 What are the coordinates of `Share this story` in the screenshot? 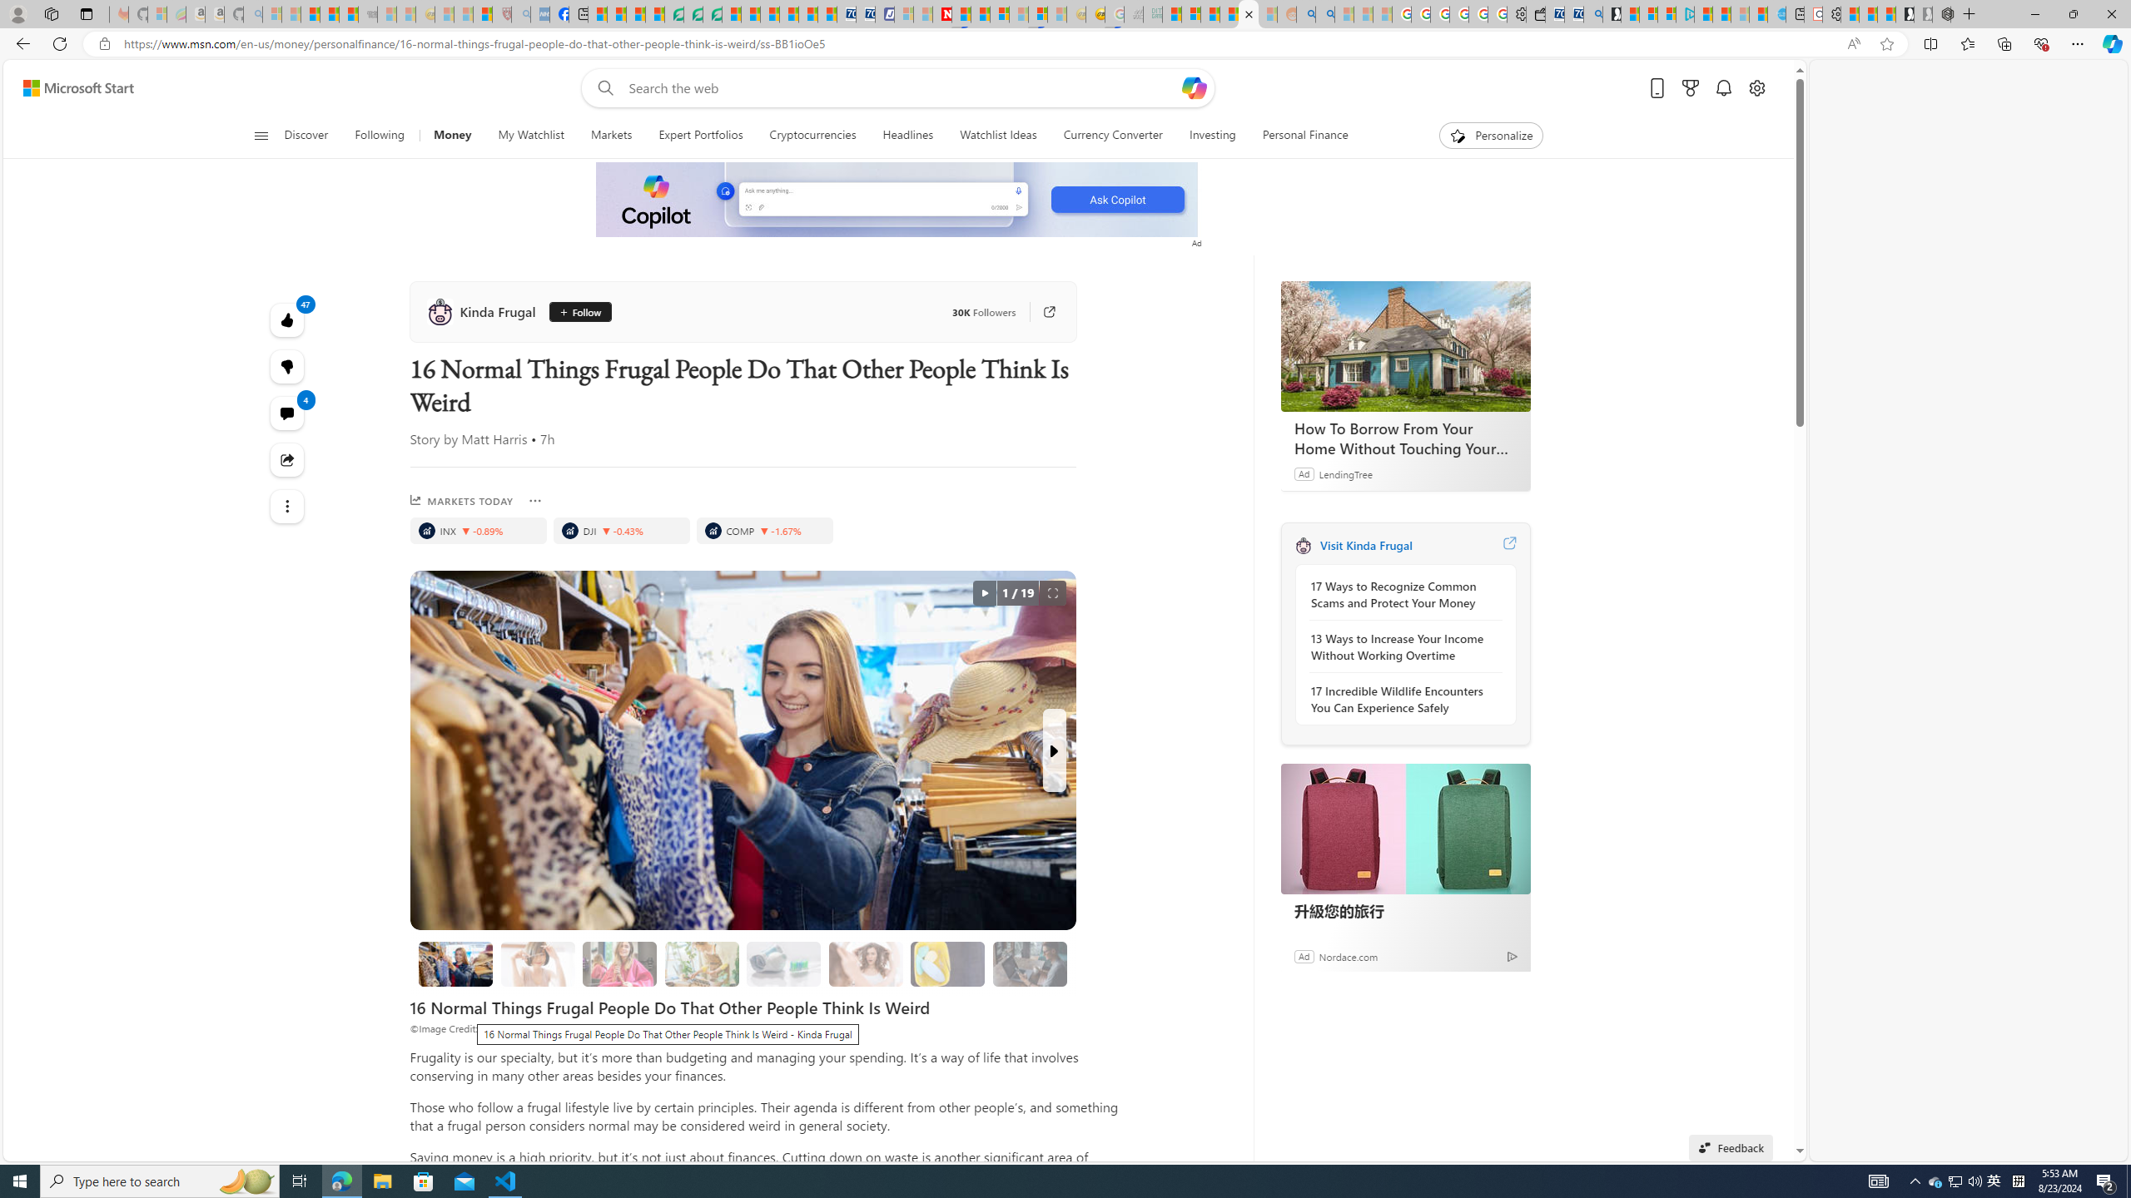 It's located at (288, 459).